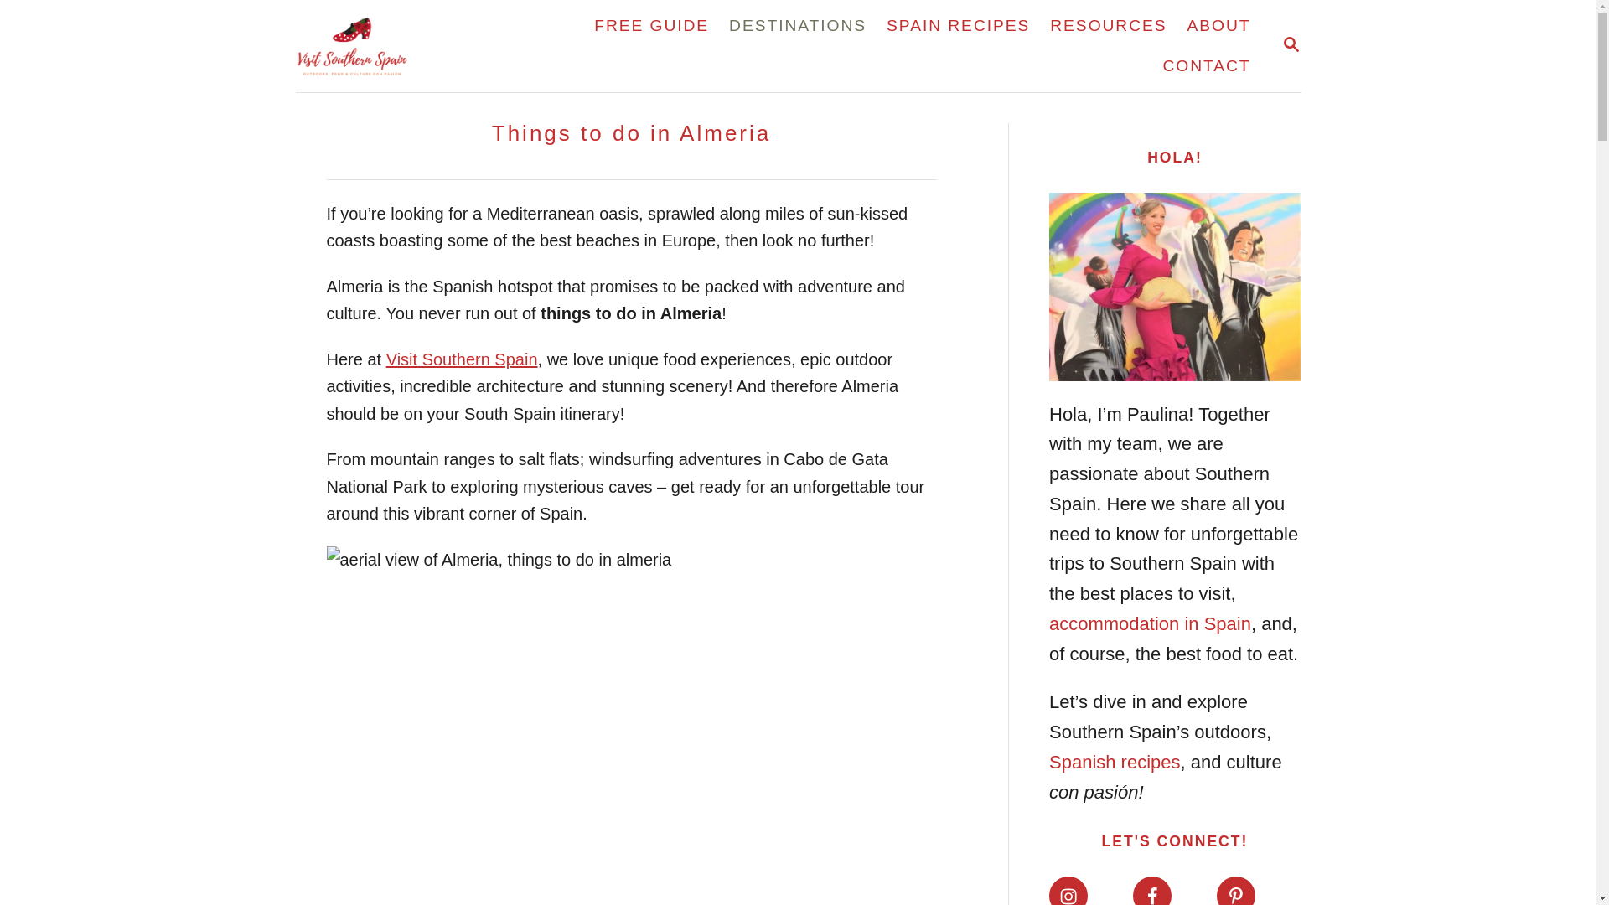 This screenshot has width=1609, height=905. What do you see at coordinates (1291, 44) in the screenshot?
I see `MAGNIFYING GLASS` at bounding box center [1291, 44].